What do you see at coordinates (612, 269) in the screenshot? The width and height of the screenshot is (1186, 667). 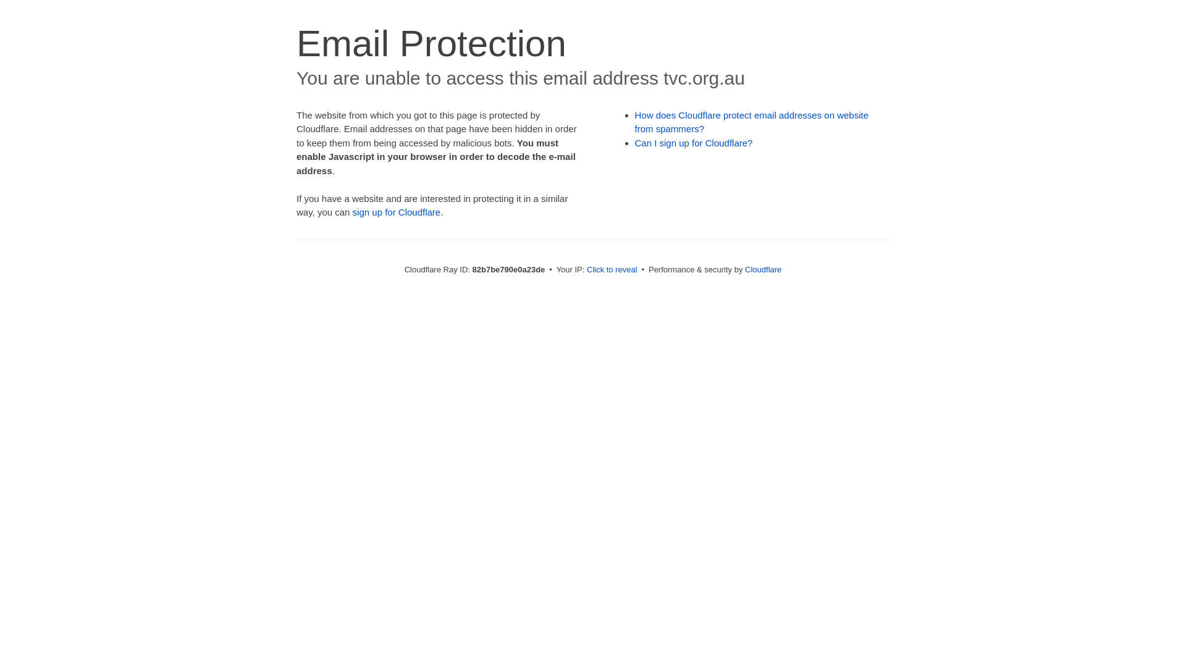 I see `Click to reveal` at bounding box center [612, 269].